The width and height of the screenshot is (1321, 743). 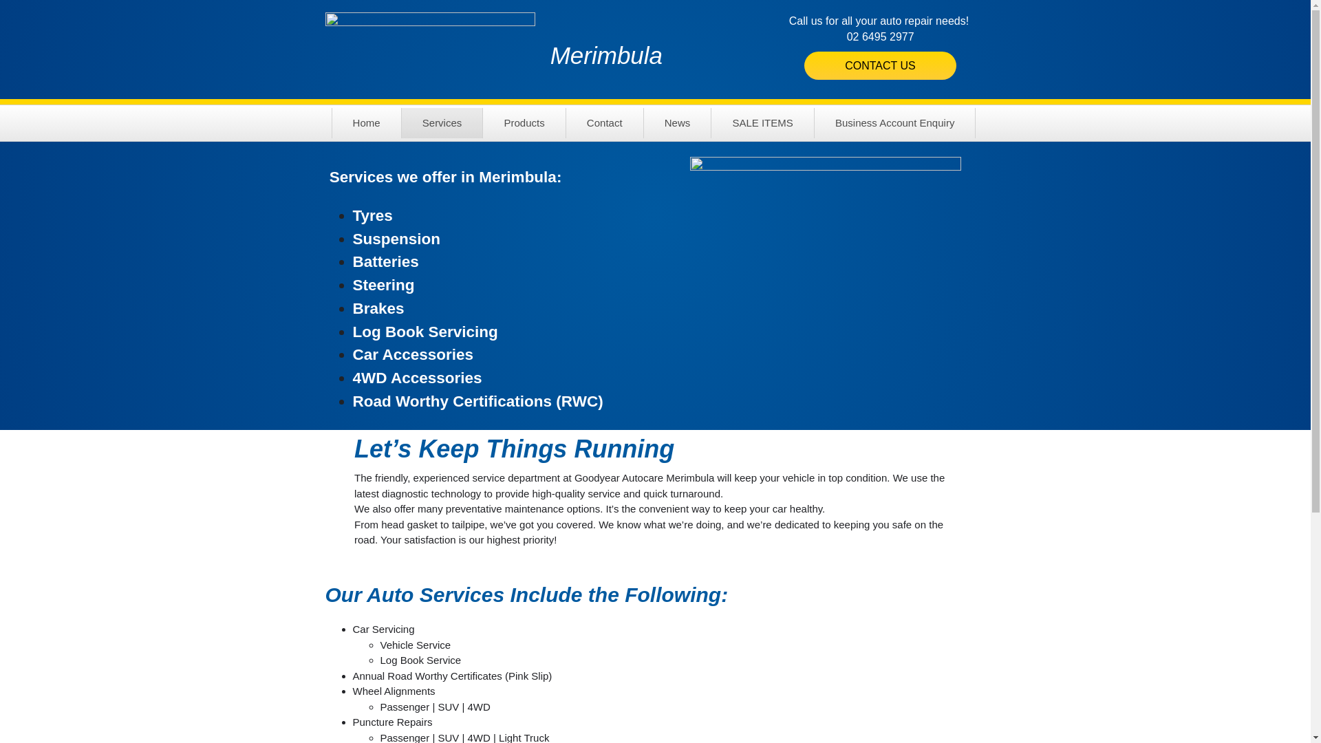 What do you see at coordinates (605, 123) in the screenshot?
I see `Contact` at bounding box center [605, 123].